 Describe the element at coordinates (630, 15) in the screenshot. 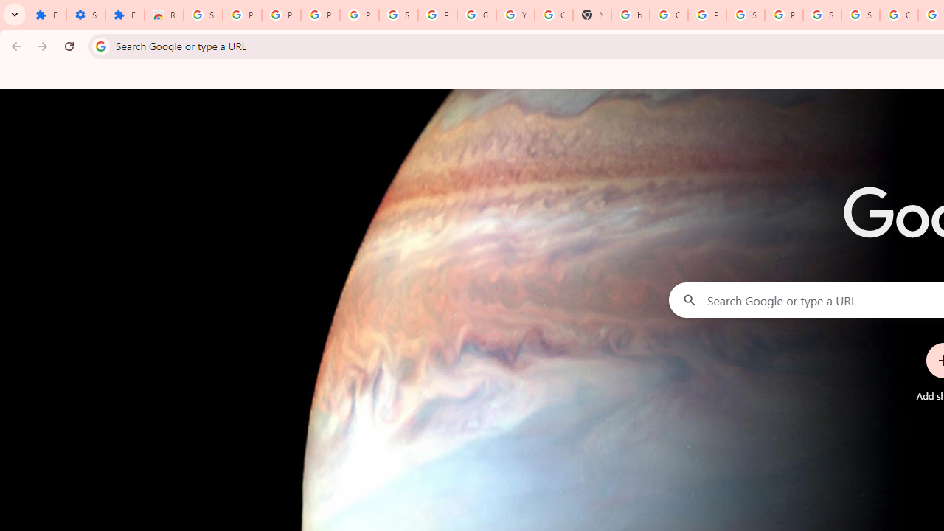

I see `https://scholar.google.com/` at that location.